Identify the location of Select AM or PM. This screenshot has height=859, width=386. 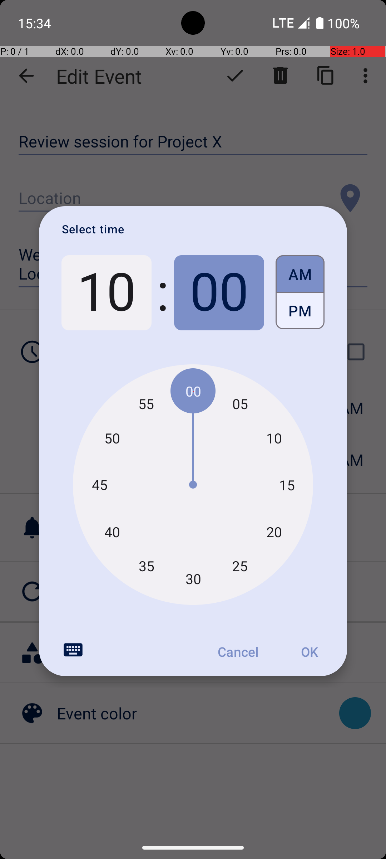
(300, 293).